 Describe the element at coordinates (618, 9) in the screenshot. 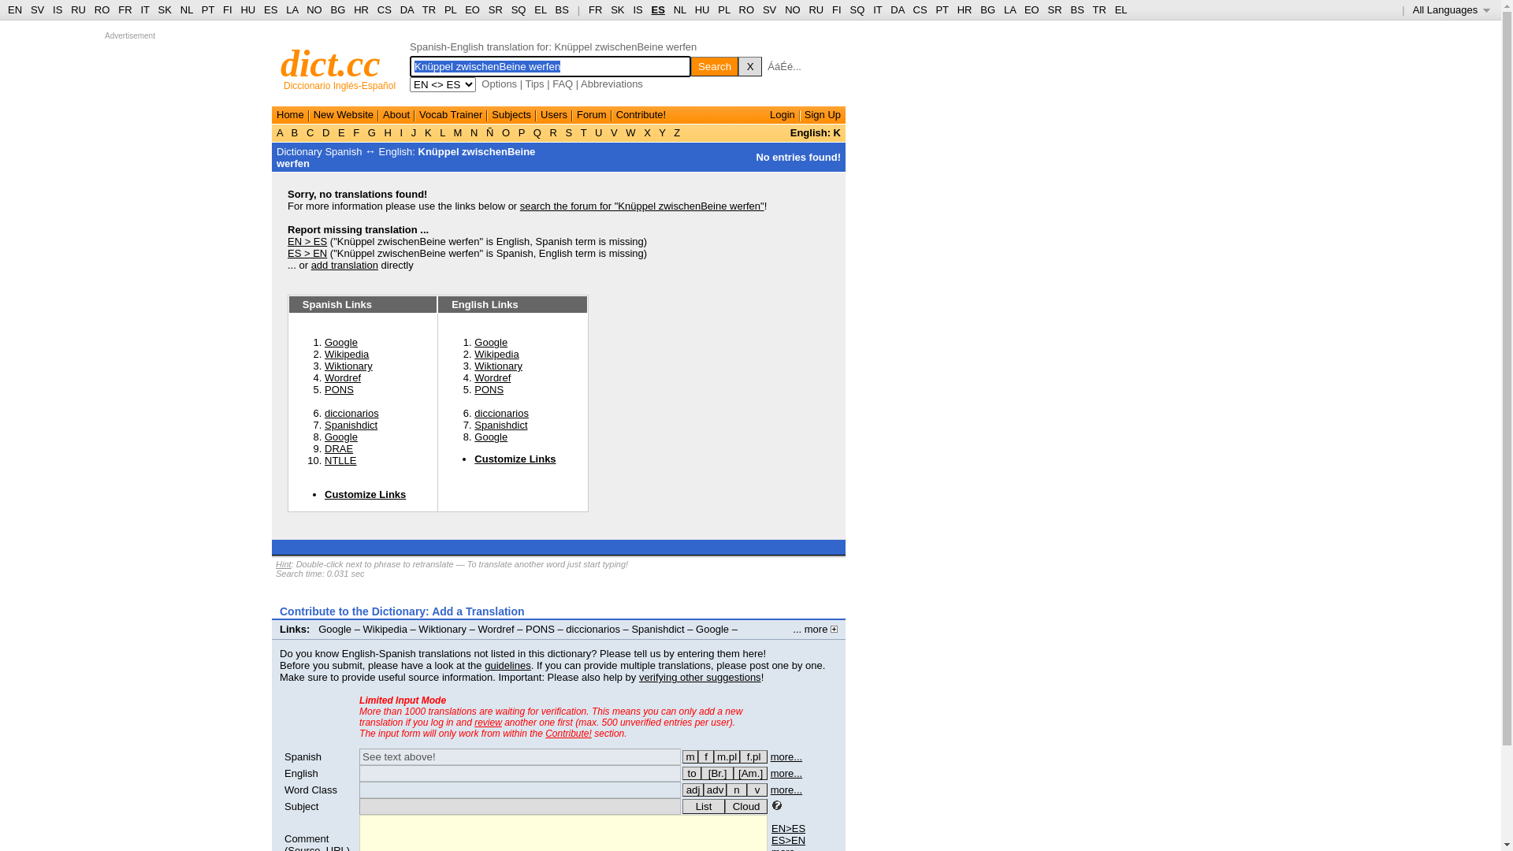

I see `SK` at that location.